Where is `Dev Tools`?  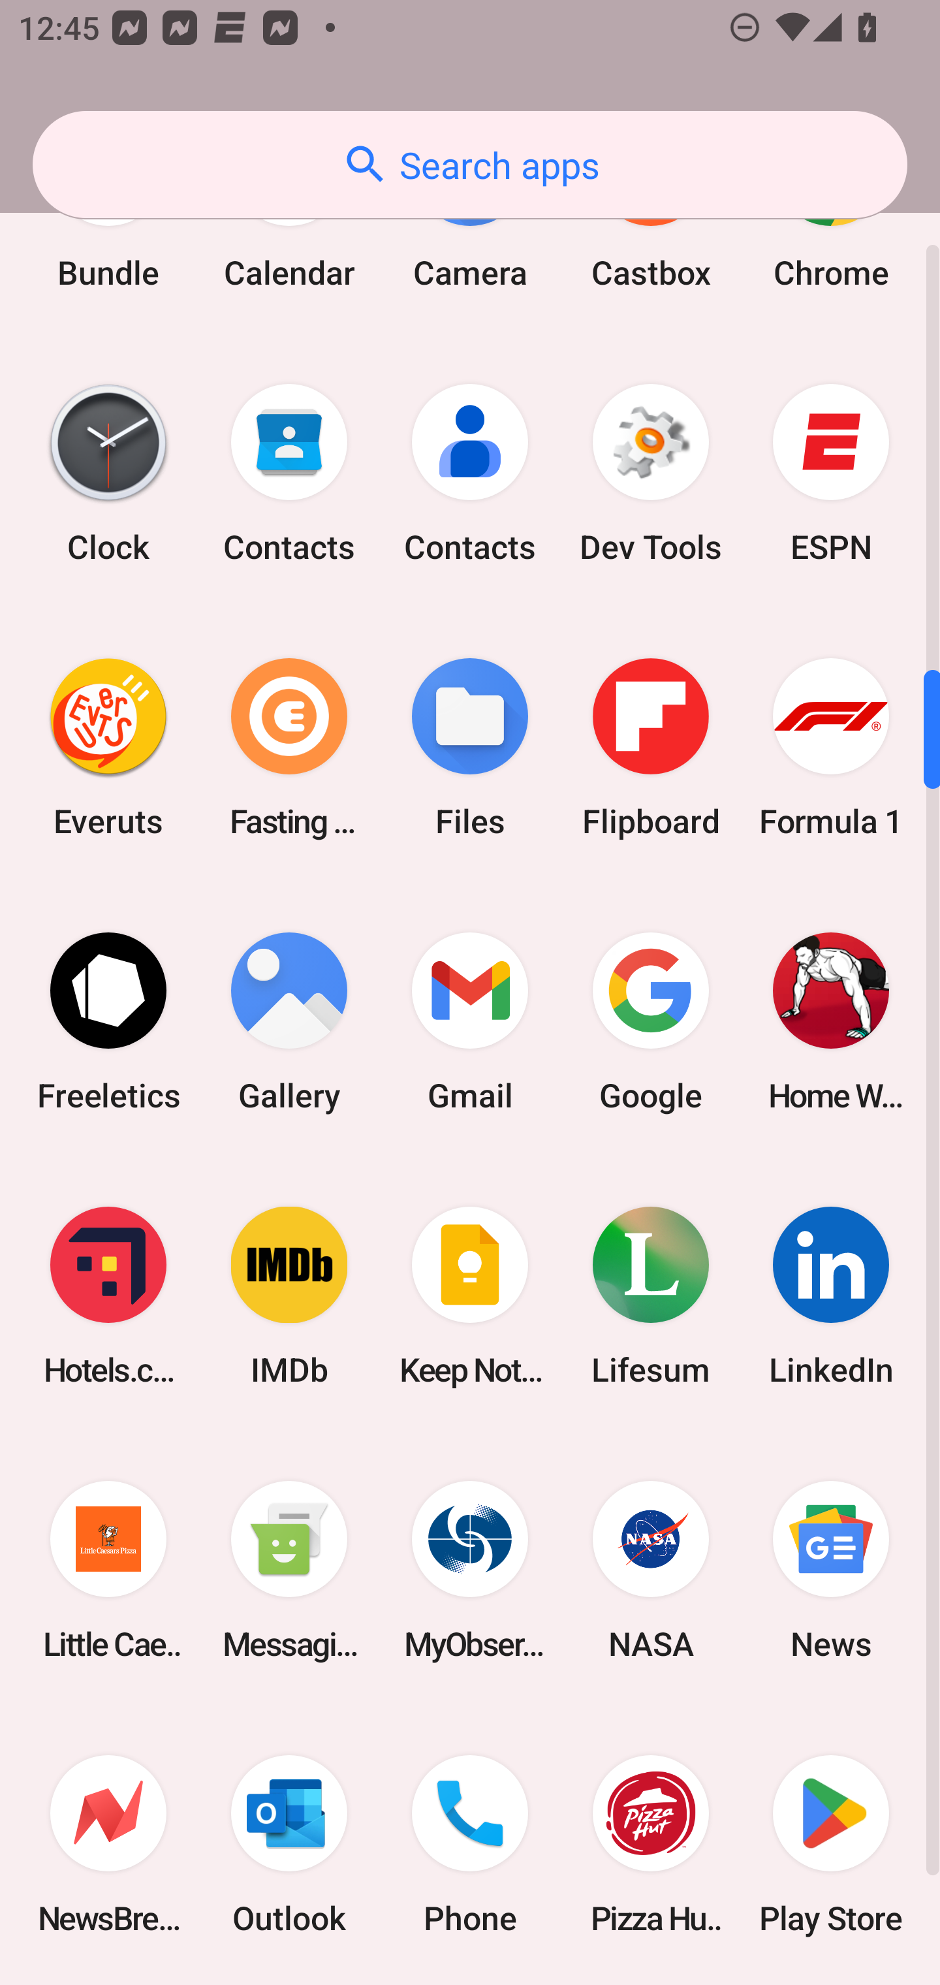
Dev Tools is located at coordinates (650, 473).